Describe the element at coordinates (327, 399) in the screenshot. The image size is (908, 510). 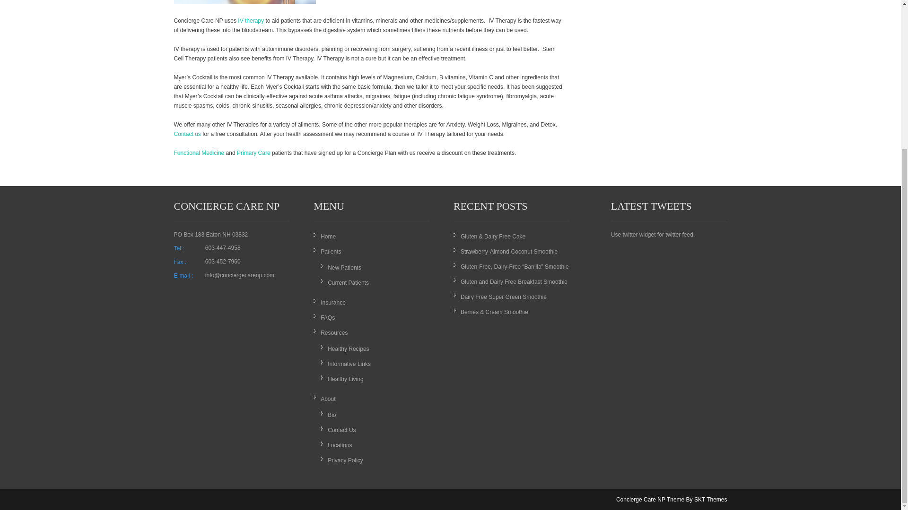
I see `About` at that location.